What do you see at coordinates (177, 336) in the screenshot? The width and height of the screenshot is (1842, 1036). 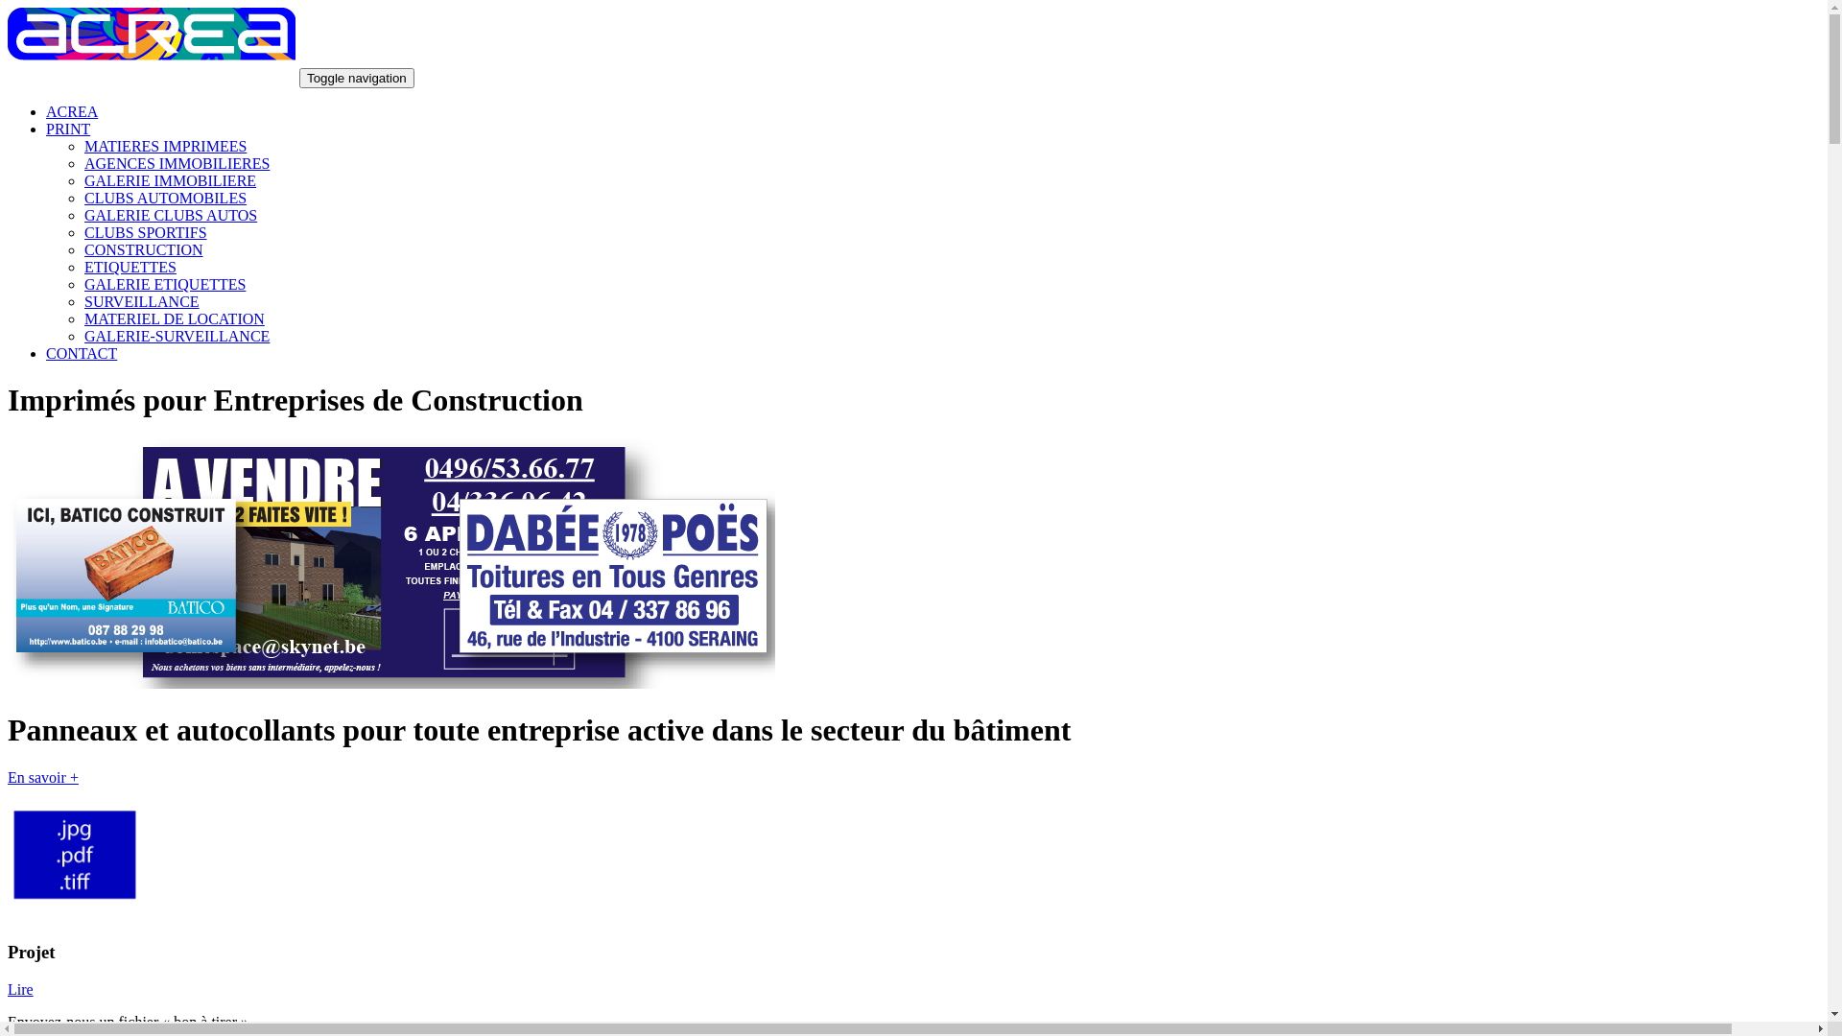 I see `GALERIE-SURVEILLANCE` at bounding box center [177, 336].